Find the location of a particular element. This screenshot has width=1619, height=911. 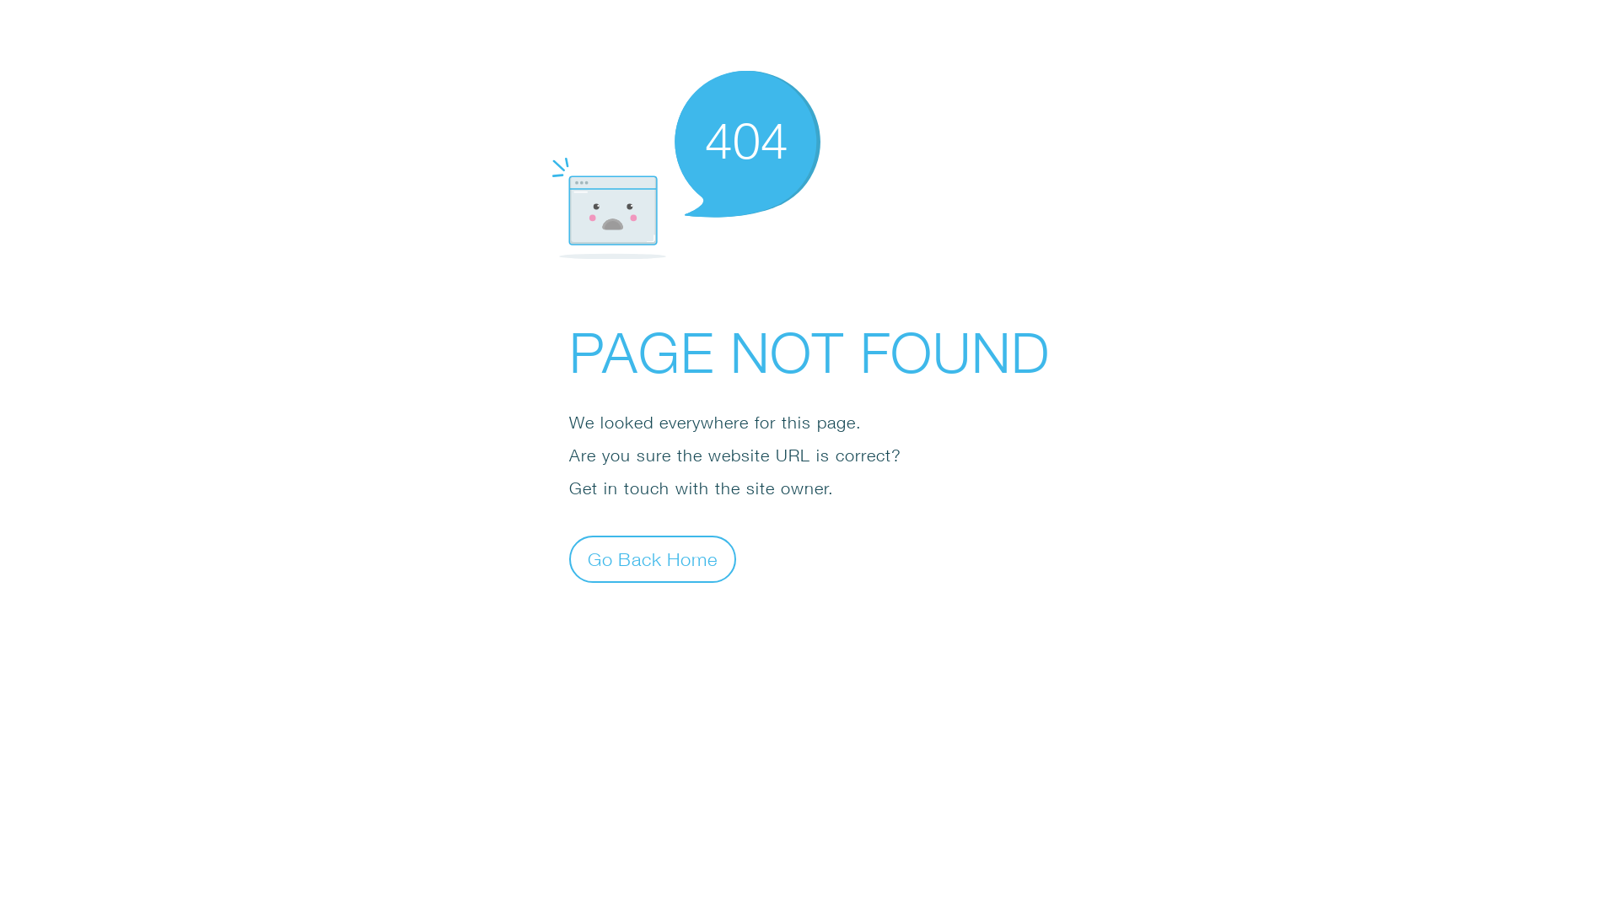

Go Back Home is located at coordinates (653, 558).